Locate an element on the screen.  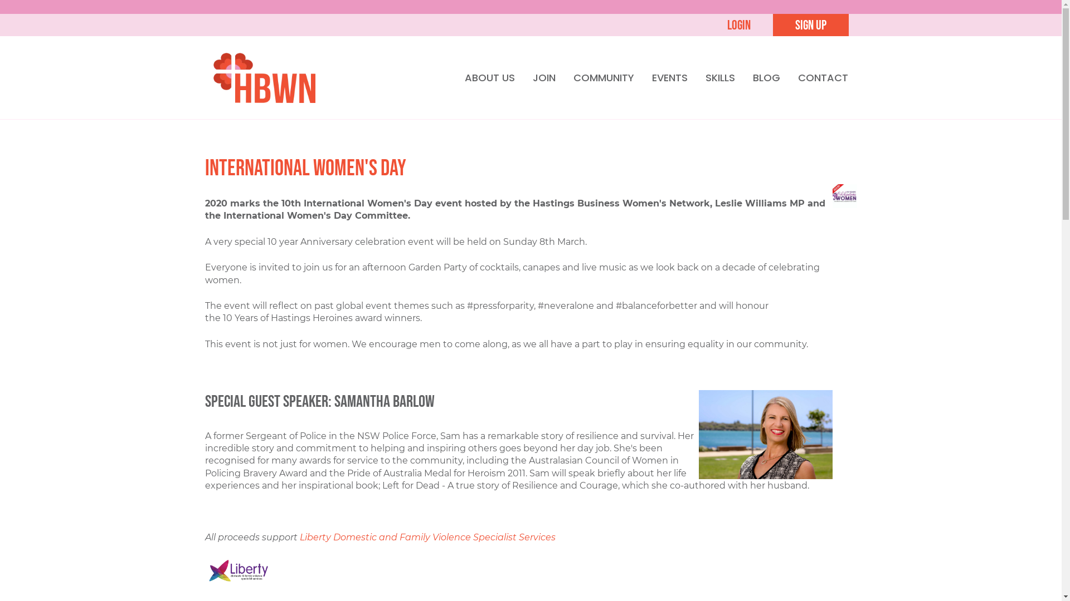
BLOG is located at coordinates (767, 78).